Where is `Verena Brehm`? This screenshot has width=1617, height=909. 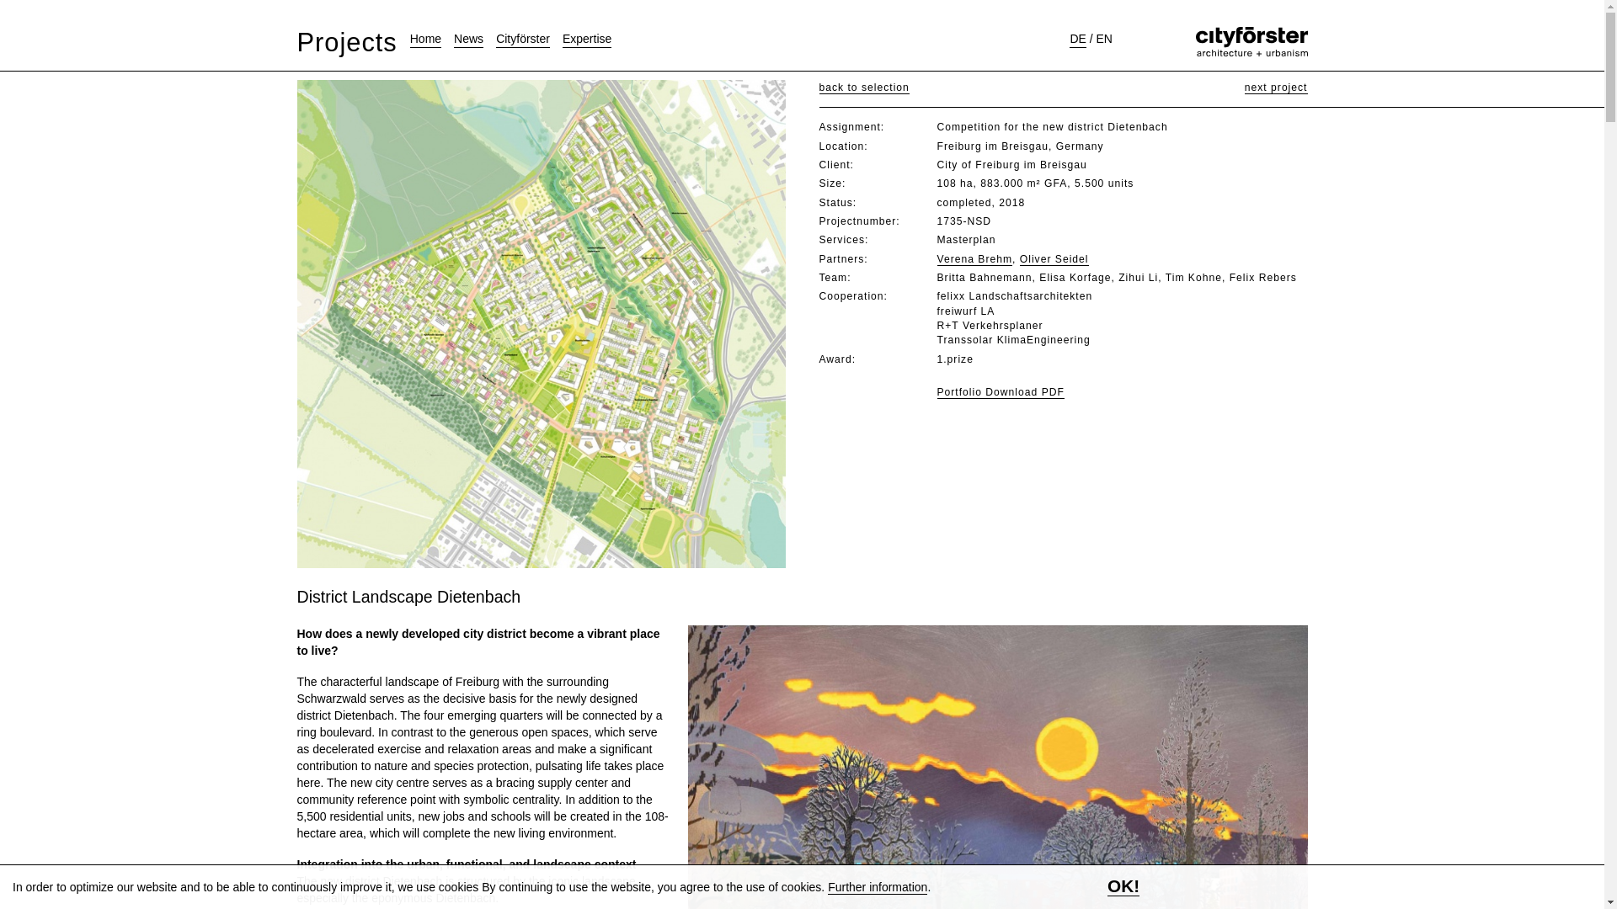 Verena Brehm is located at coordinates (974, 259).